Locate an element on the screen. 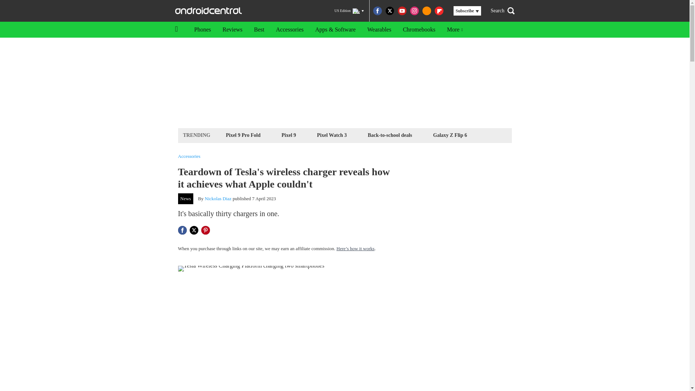 Image resolution: width=695 pixels, height=391 pixels. Pixel 9 Pro Fold is located at coordinates (243, 135).